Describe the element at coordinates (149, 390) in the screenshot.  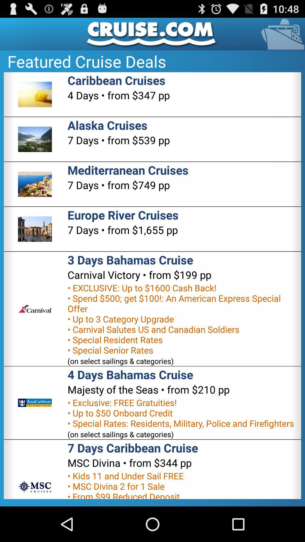
I see `launch icon above the exclusive free gratuities icon` at that location.